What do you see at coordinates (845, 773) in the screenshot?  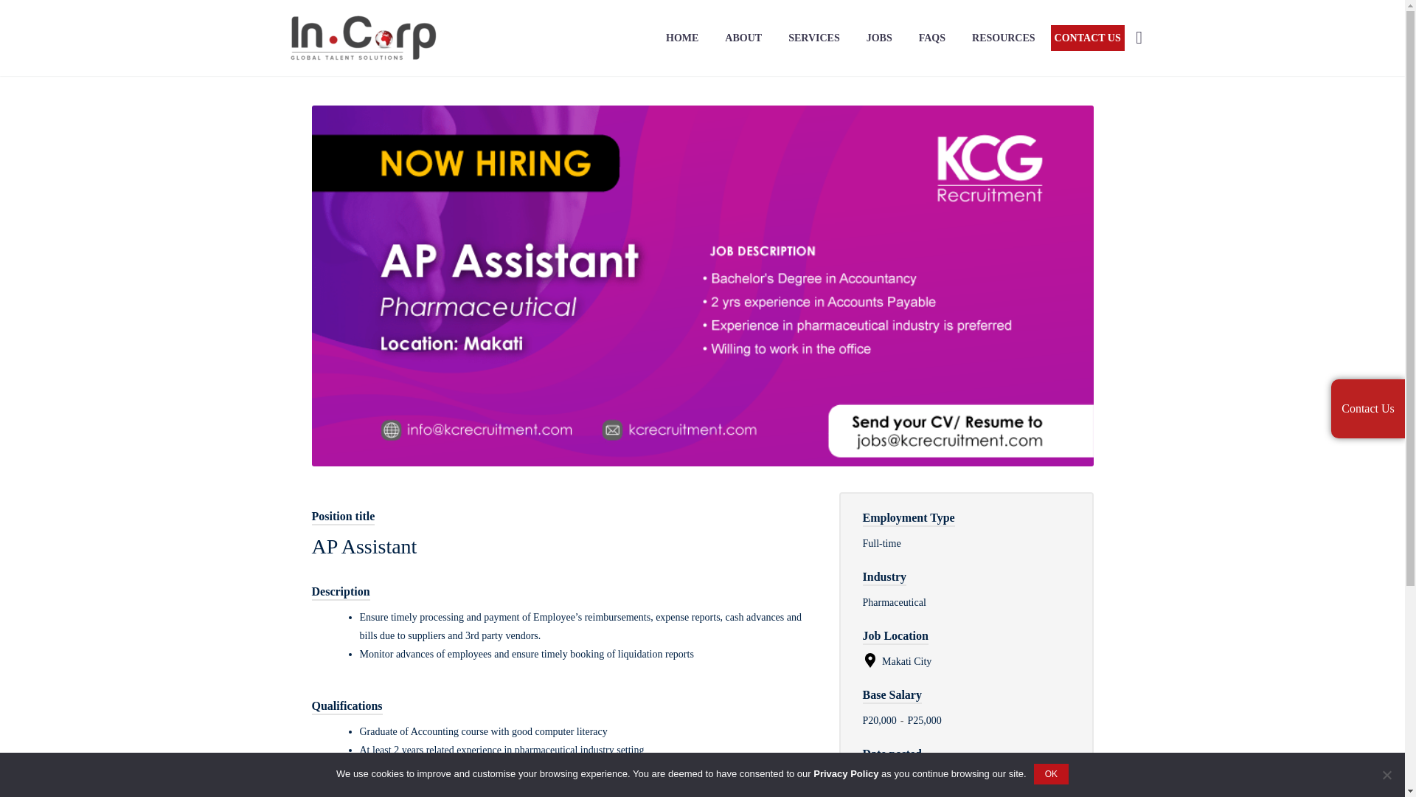 I see `Privacy Policy` at bounding box center [845, 773].